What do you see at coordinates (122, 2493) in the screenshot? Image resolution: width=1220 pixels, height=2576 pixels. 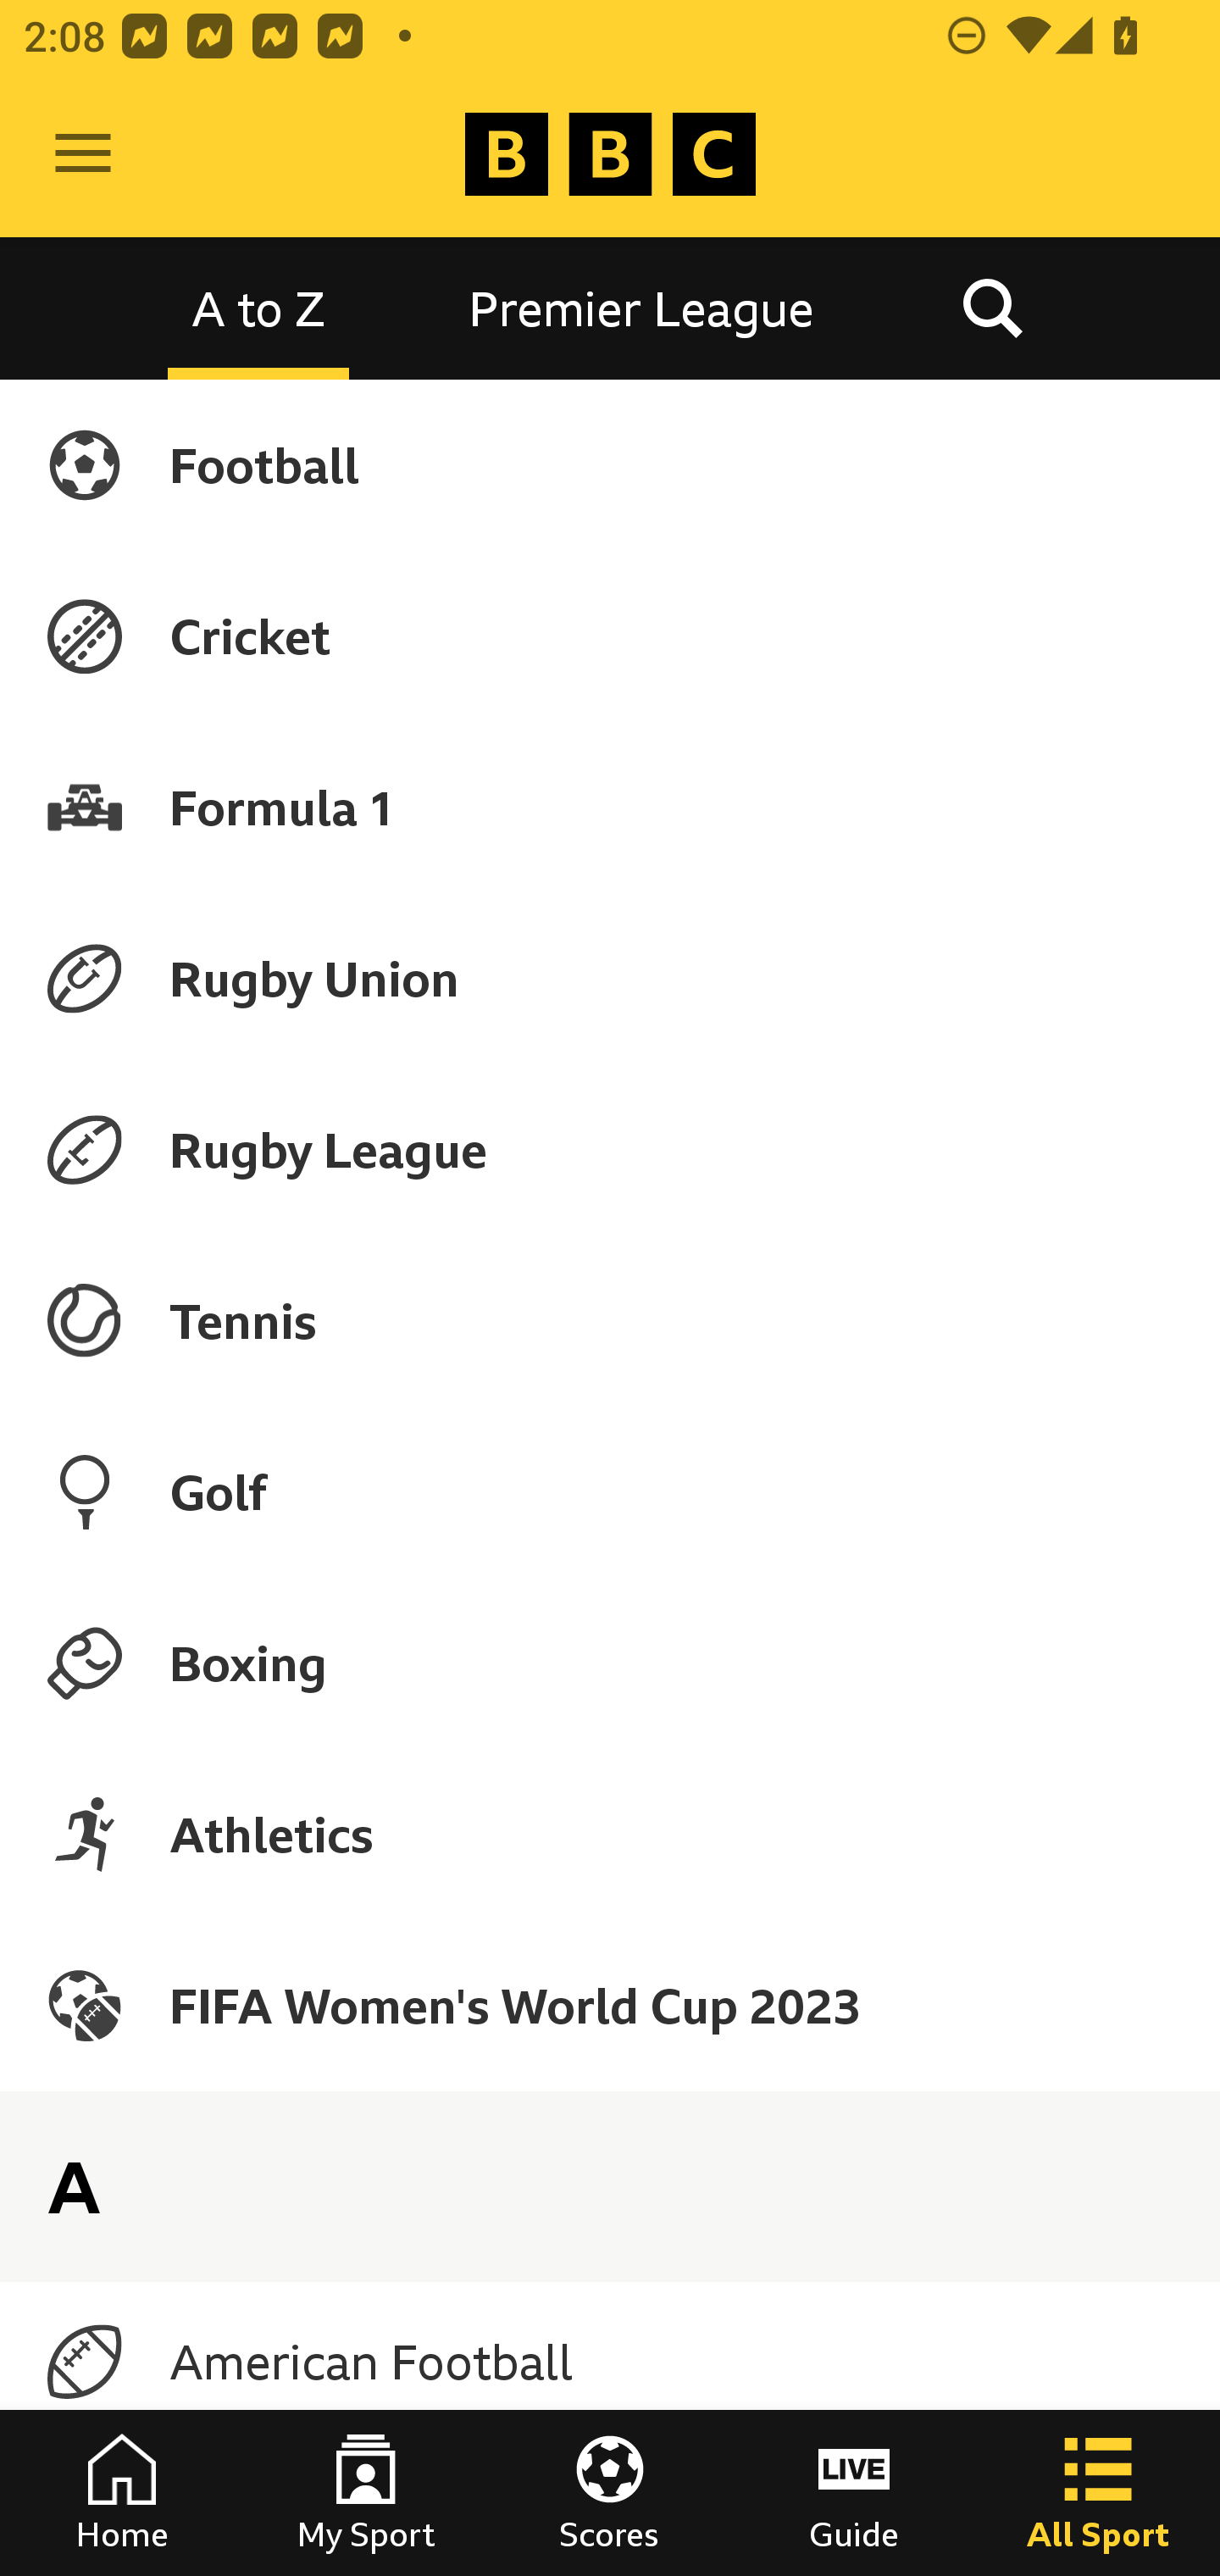 I see `Home` at bounding box center [122, 2493].